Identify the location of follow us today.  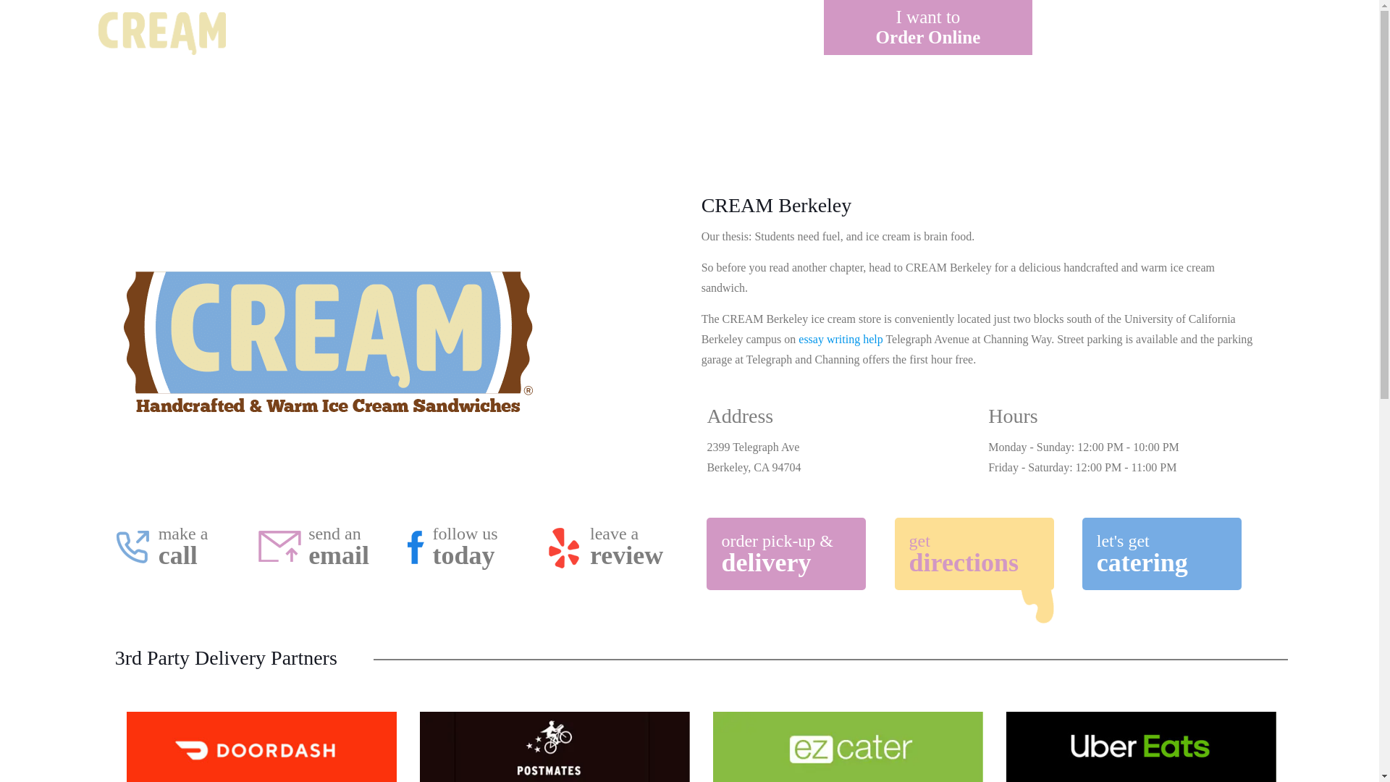
(306, 32).